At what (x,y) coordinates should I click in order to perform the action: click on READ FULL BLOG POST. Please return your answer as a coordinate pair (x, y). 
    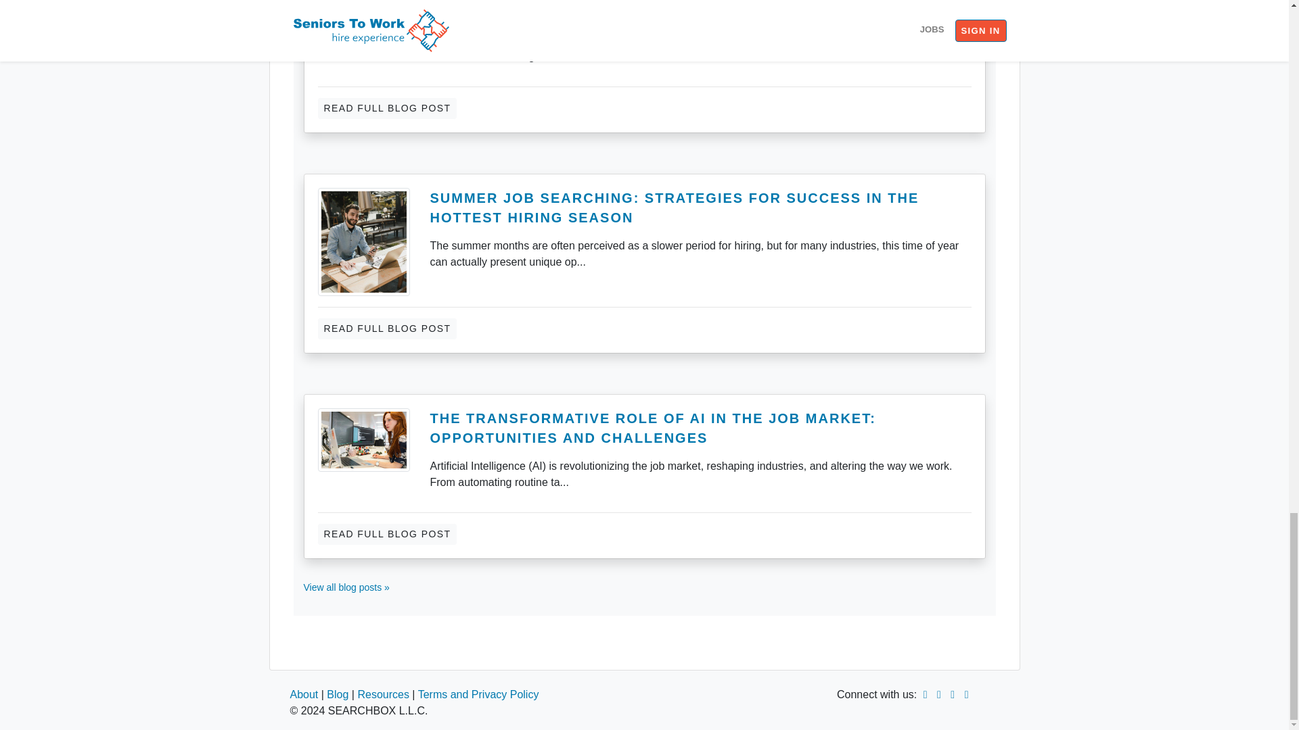
    Looking at the image, I should click on (387, 108).